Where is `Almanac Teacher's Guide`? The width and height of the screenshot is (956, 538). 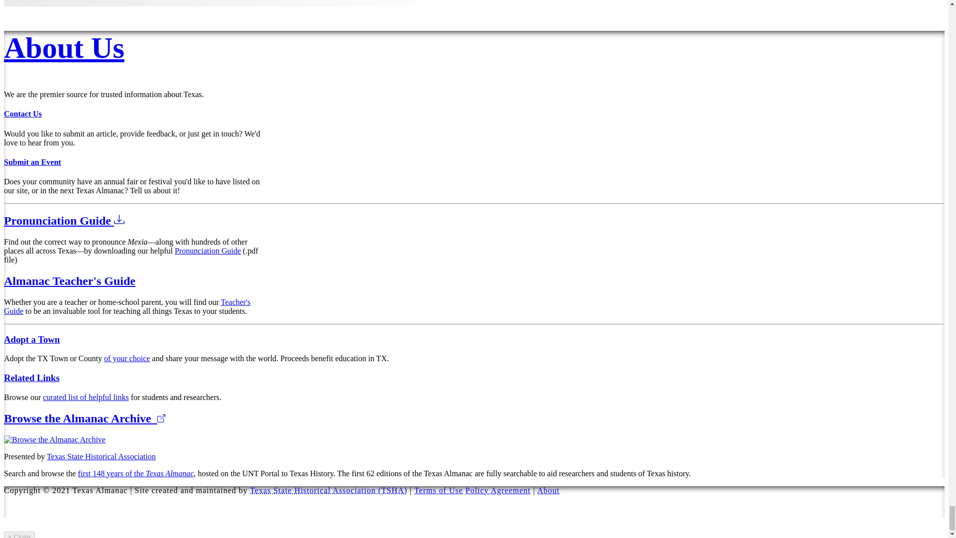 Almanac Teacher's Guide is located at coordinates (70, 280).